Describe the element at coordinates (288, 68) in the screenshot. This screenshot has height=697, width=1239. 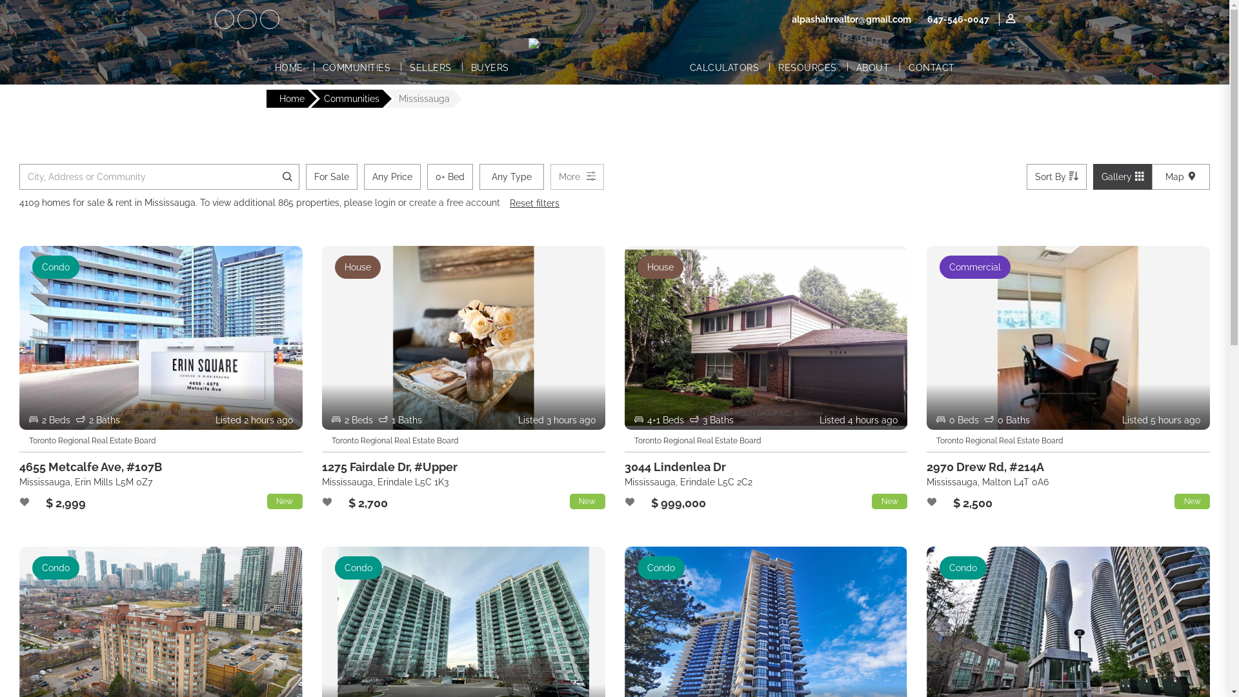
I see `HOME` at that location.